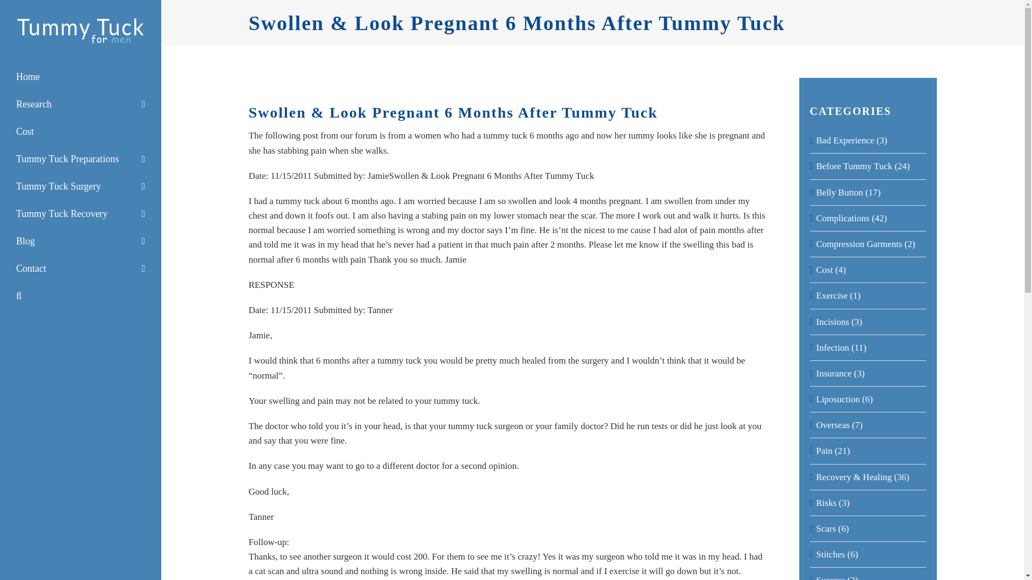 Image resolution: width=1032 pixels, height=580 pixels. I want to click on Tummy Tuck Surgery, so click(81, 186).